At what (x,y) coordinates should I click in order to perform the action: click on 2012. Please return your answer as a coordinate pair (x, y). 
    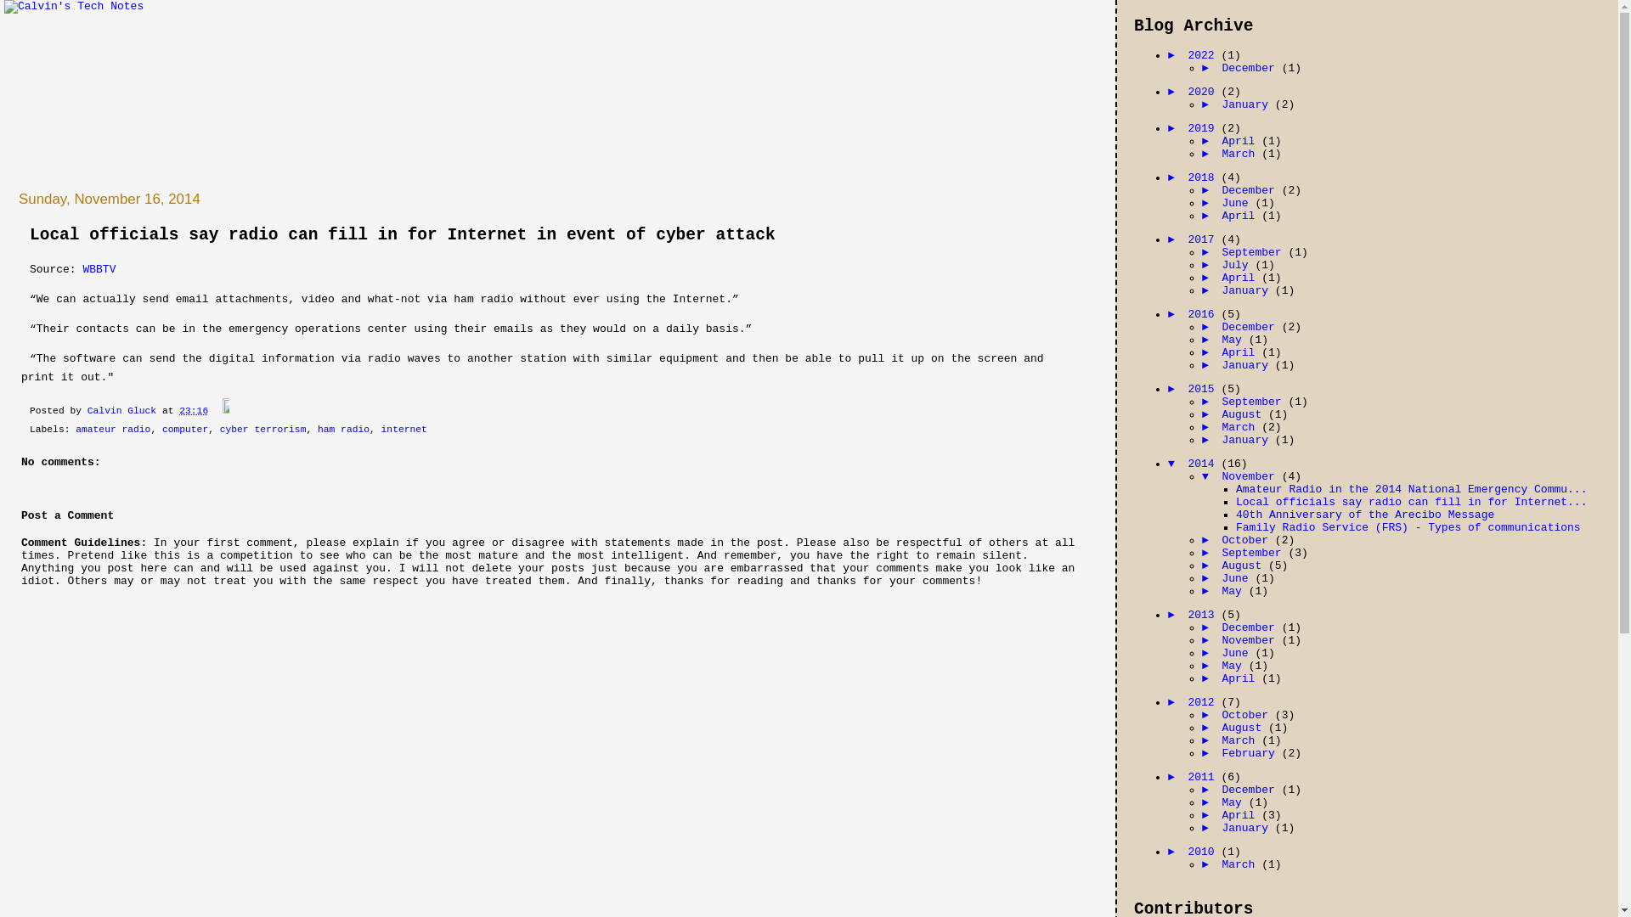
    Looking at the image, I should click on (1205, 703).